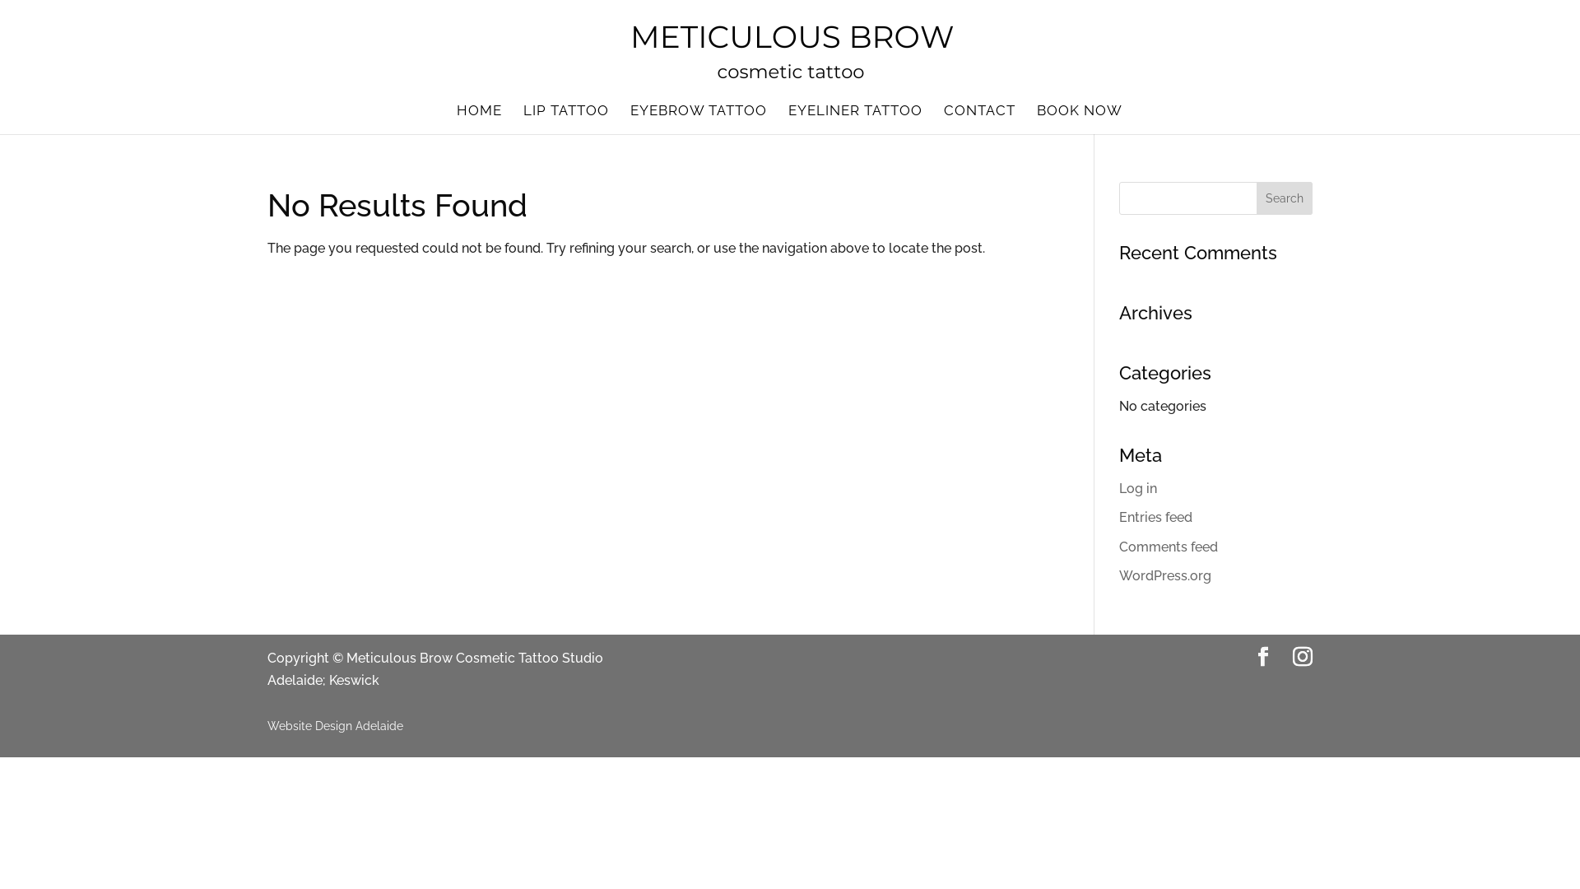 The image size is (1580, 889). What do you see at coordinates (479, 119) in the screenshot?
I see `HOME` at bounding box center [479, 119].